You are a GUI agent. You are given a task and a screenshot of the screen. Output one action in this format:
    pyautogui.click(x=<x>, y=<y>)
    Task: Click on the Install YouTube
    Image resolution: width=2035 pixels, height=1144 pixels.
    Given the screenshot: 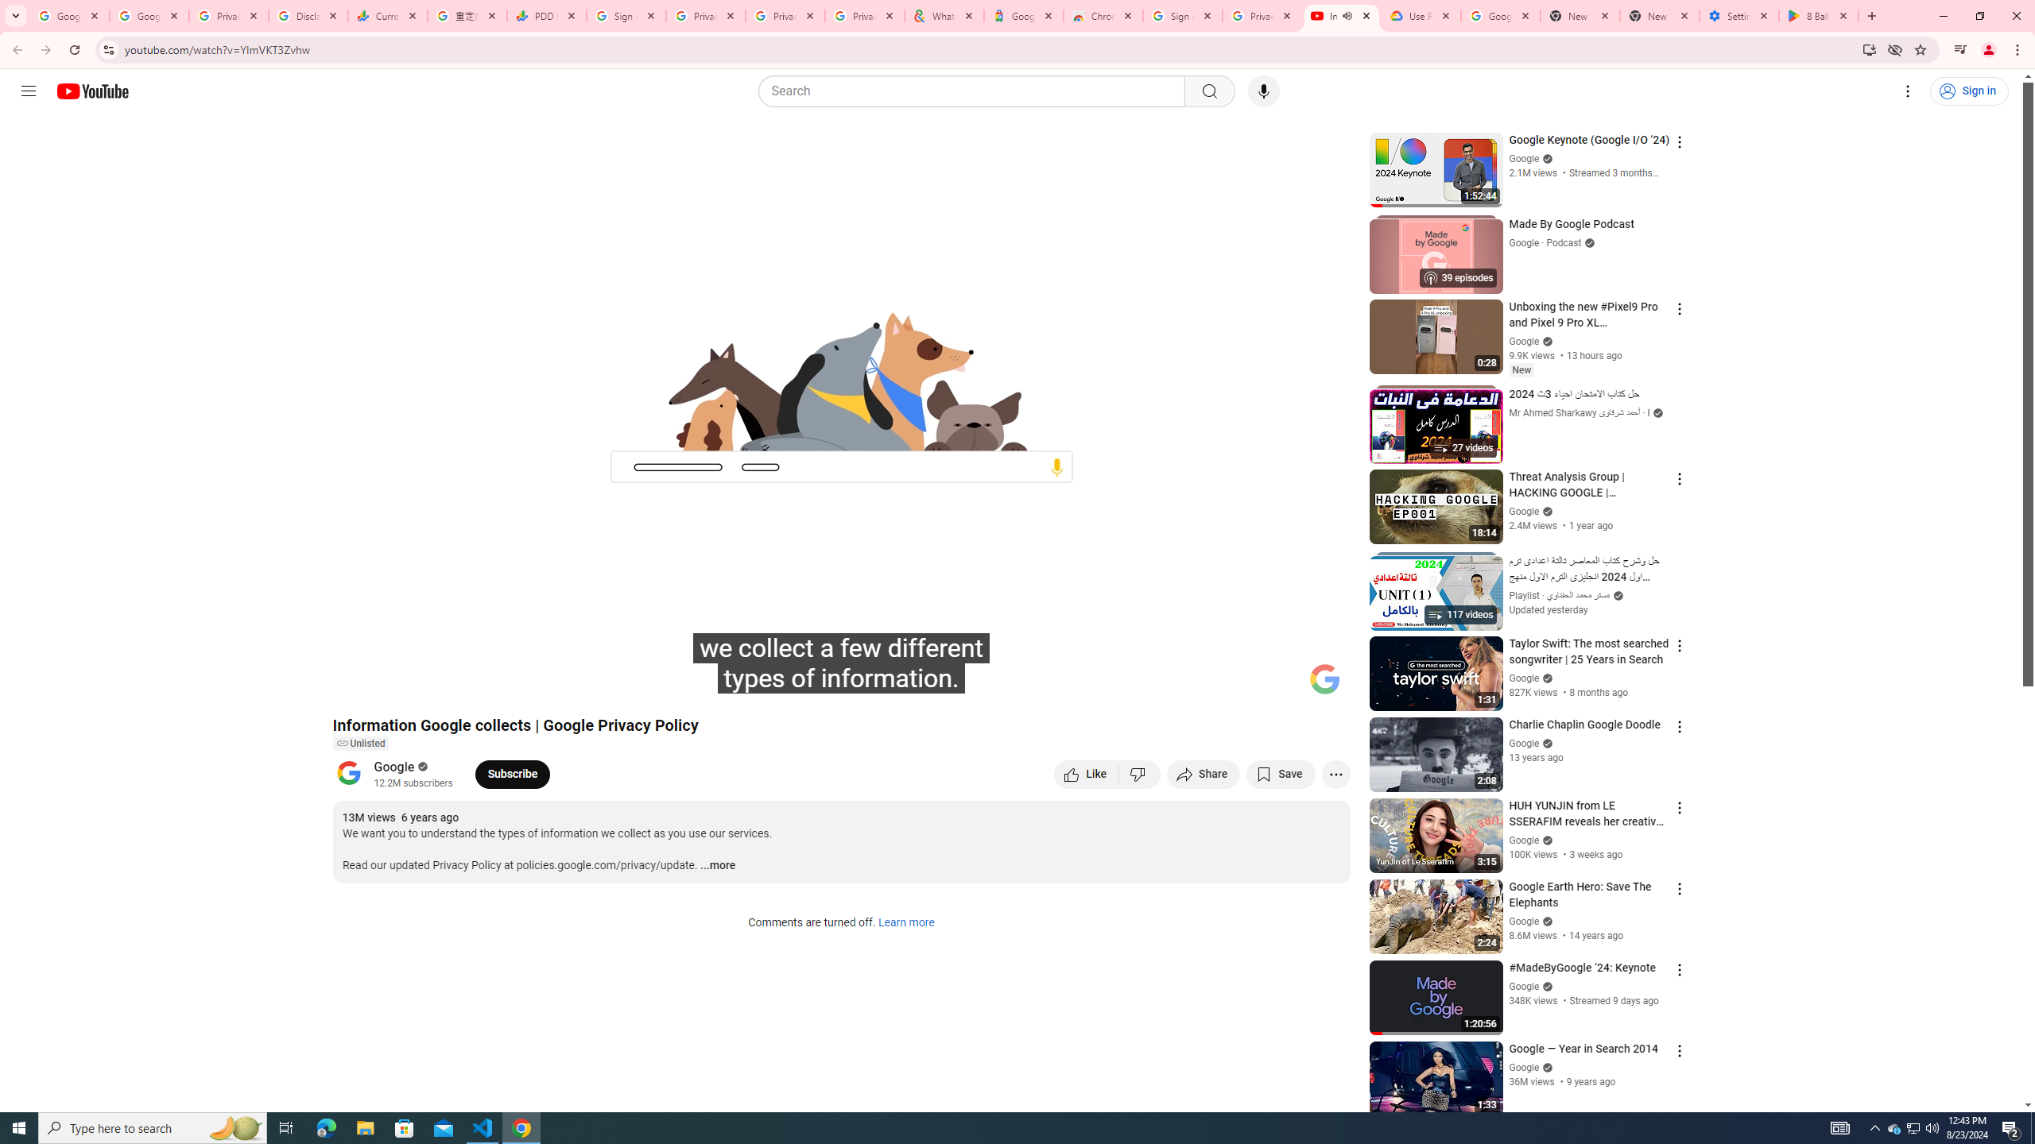 What is the action you would take?
    pyautogui.click(x=1868, y=49)
    